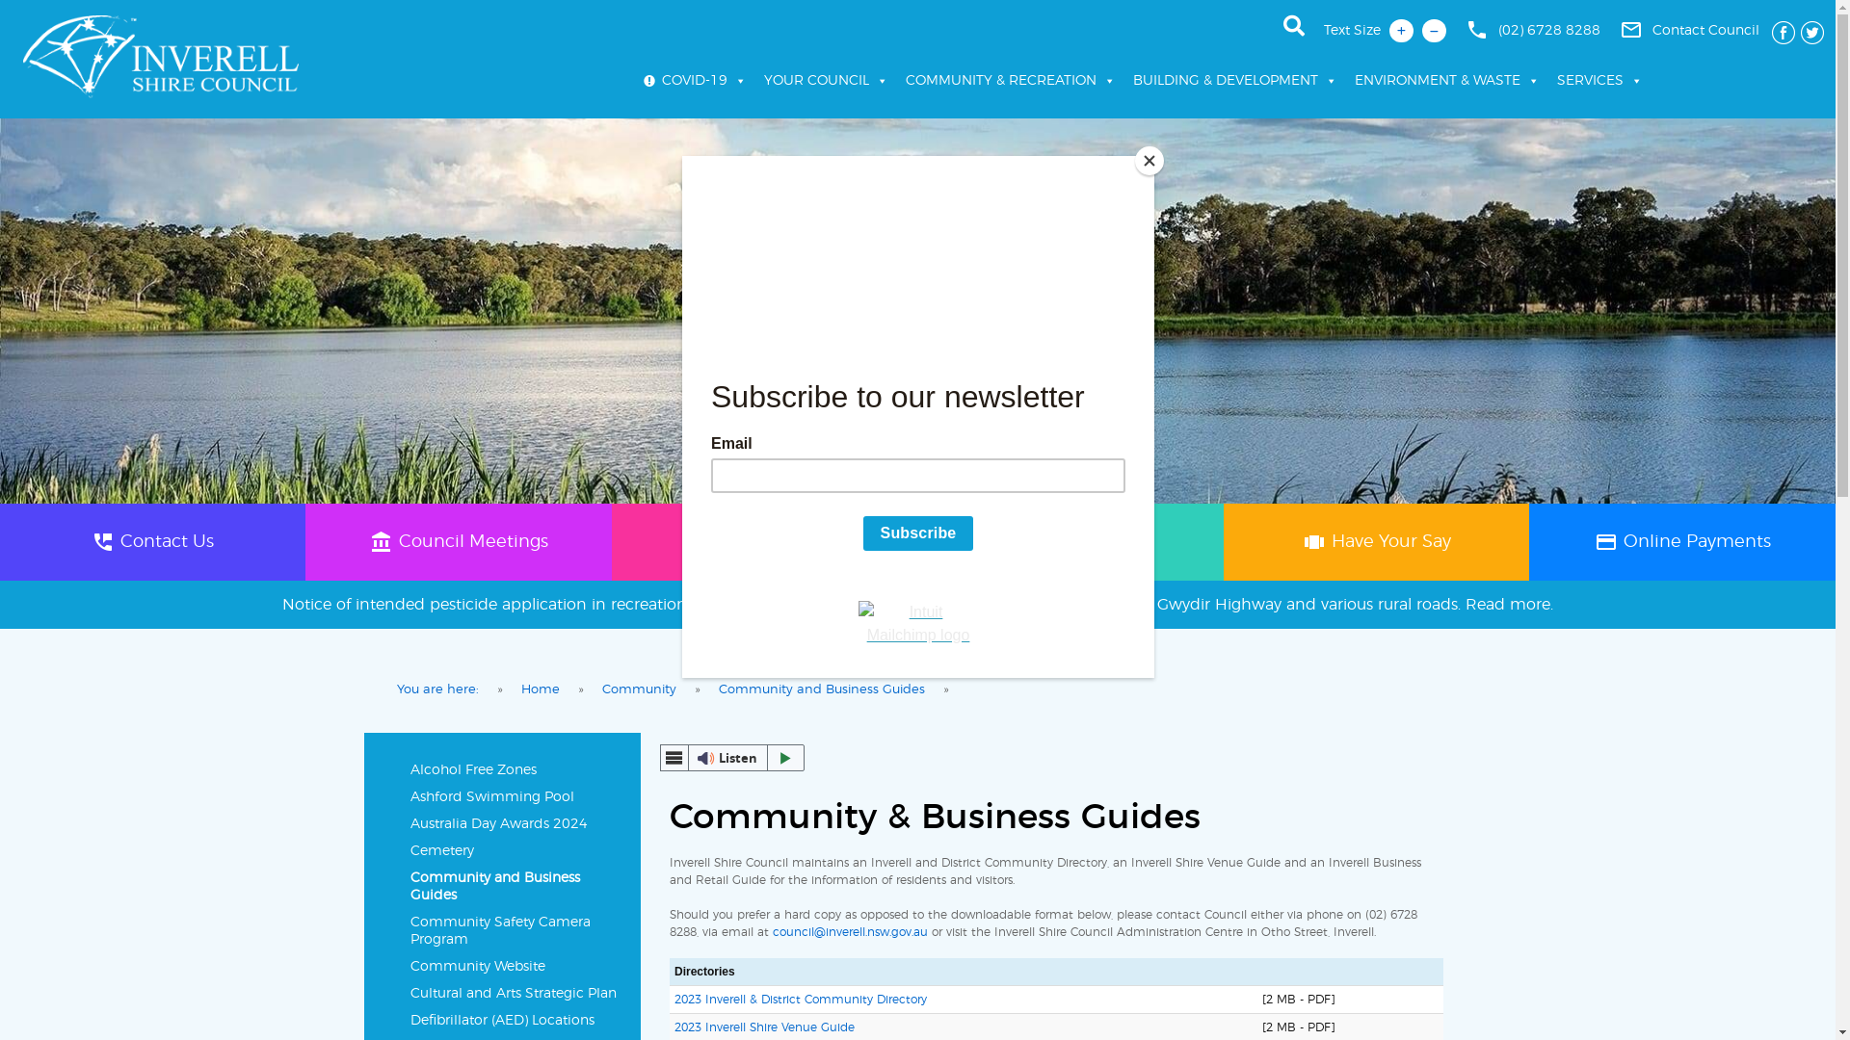 The height and width of the screenshot is (1040, 1850). Describe the element at coordinates (674, 758) in the screenshot. I see `webReader menu` at that location.